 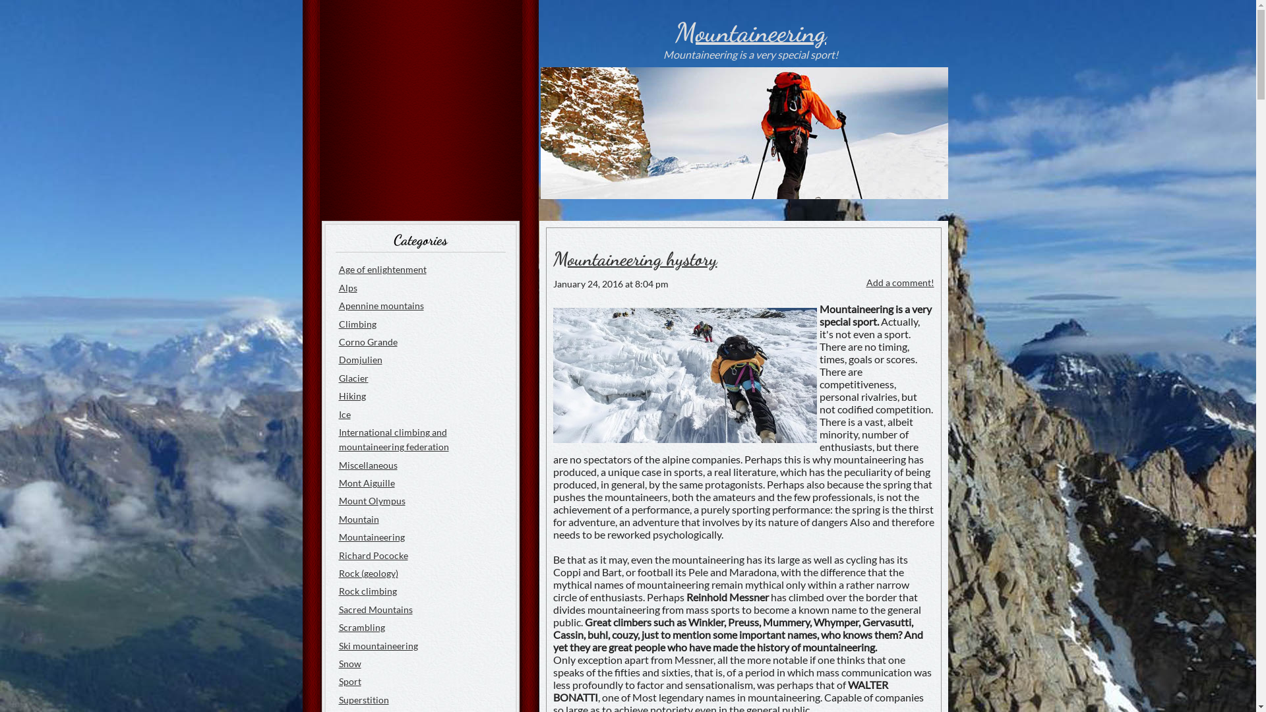 What do you see at coordinates (369, 574) in the screenshot?
I see `Rock (geology)` at bounding box center [369, 574].